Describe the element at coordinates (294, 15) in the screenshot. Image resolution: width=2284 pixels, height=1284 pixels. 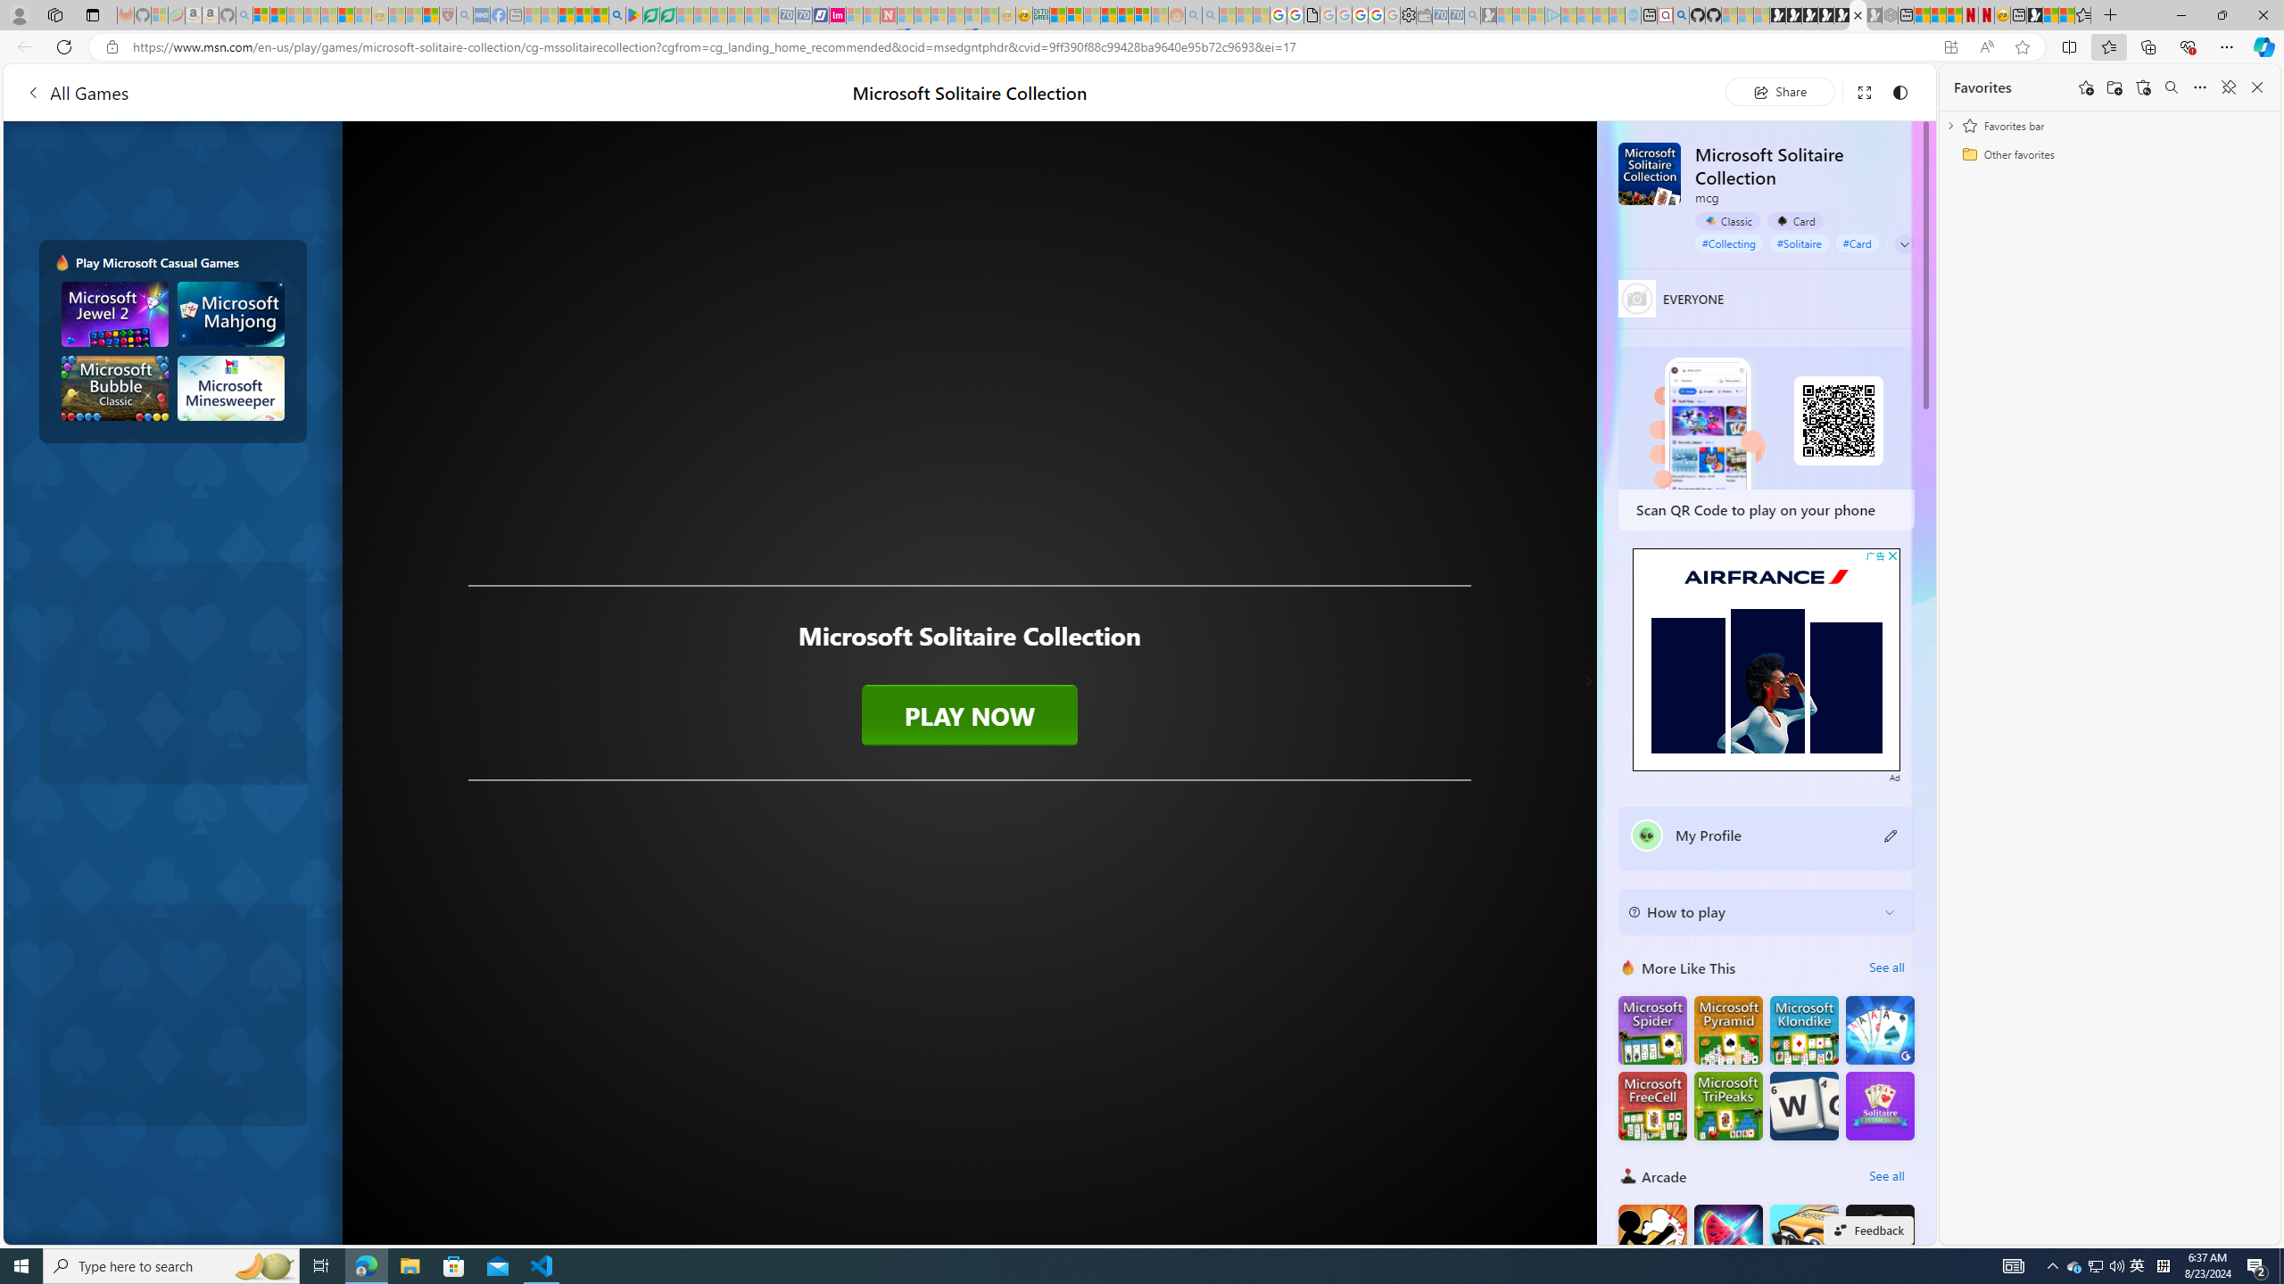
I see `The Weather Channel - MSN - Sleeping` at that location.